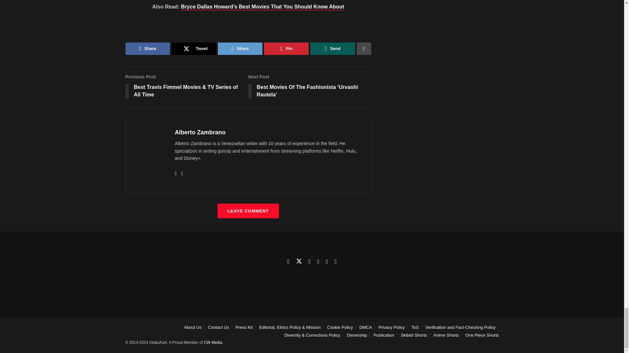 The height and width of the screenshot is (353, 629). What do you see at coordinates (147, 48) in the screenshot?
I see `Share` at bounding box center [147, 48].